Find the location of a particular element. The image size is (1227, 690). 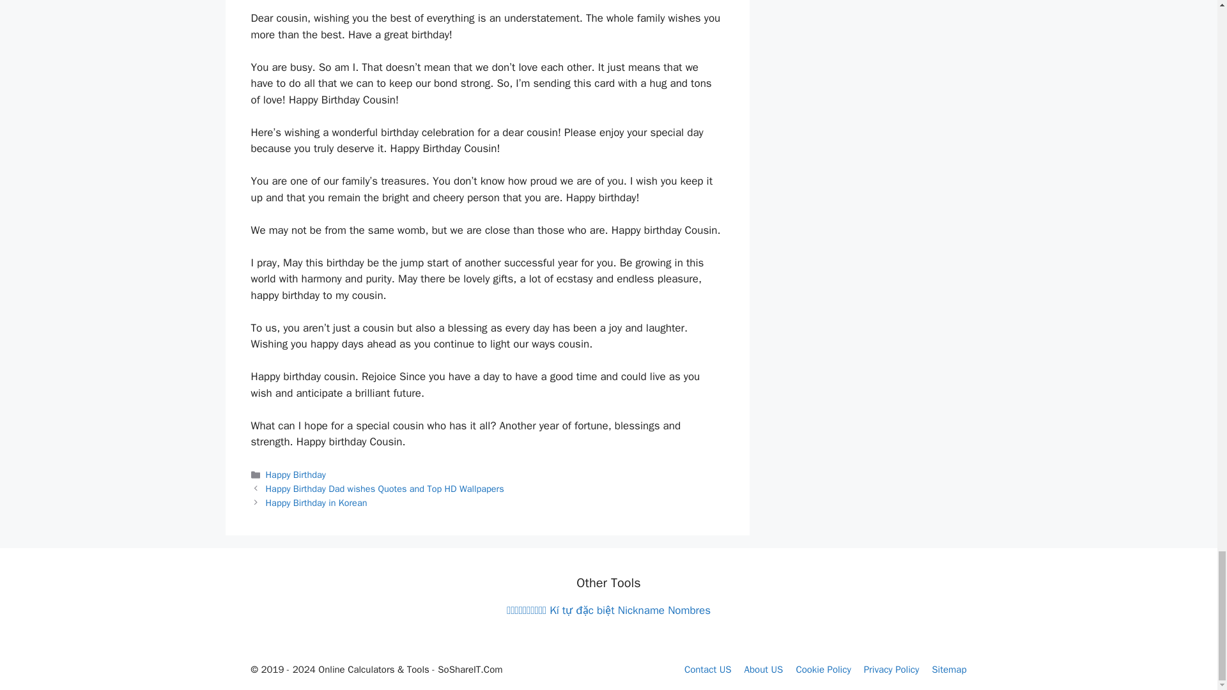

Nickname is located at coordinates (642, 610).